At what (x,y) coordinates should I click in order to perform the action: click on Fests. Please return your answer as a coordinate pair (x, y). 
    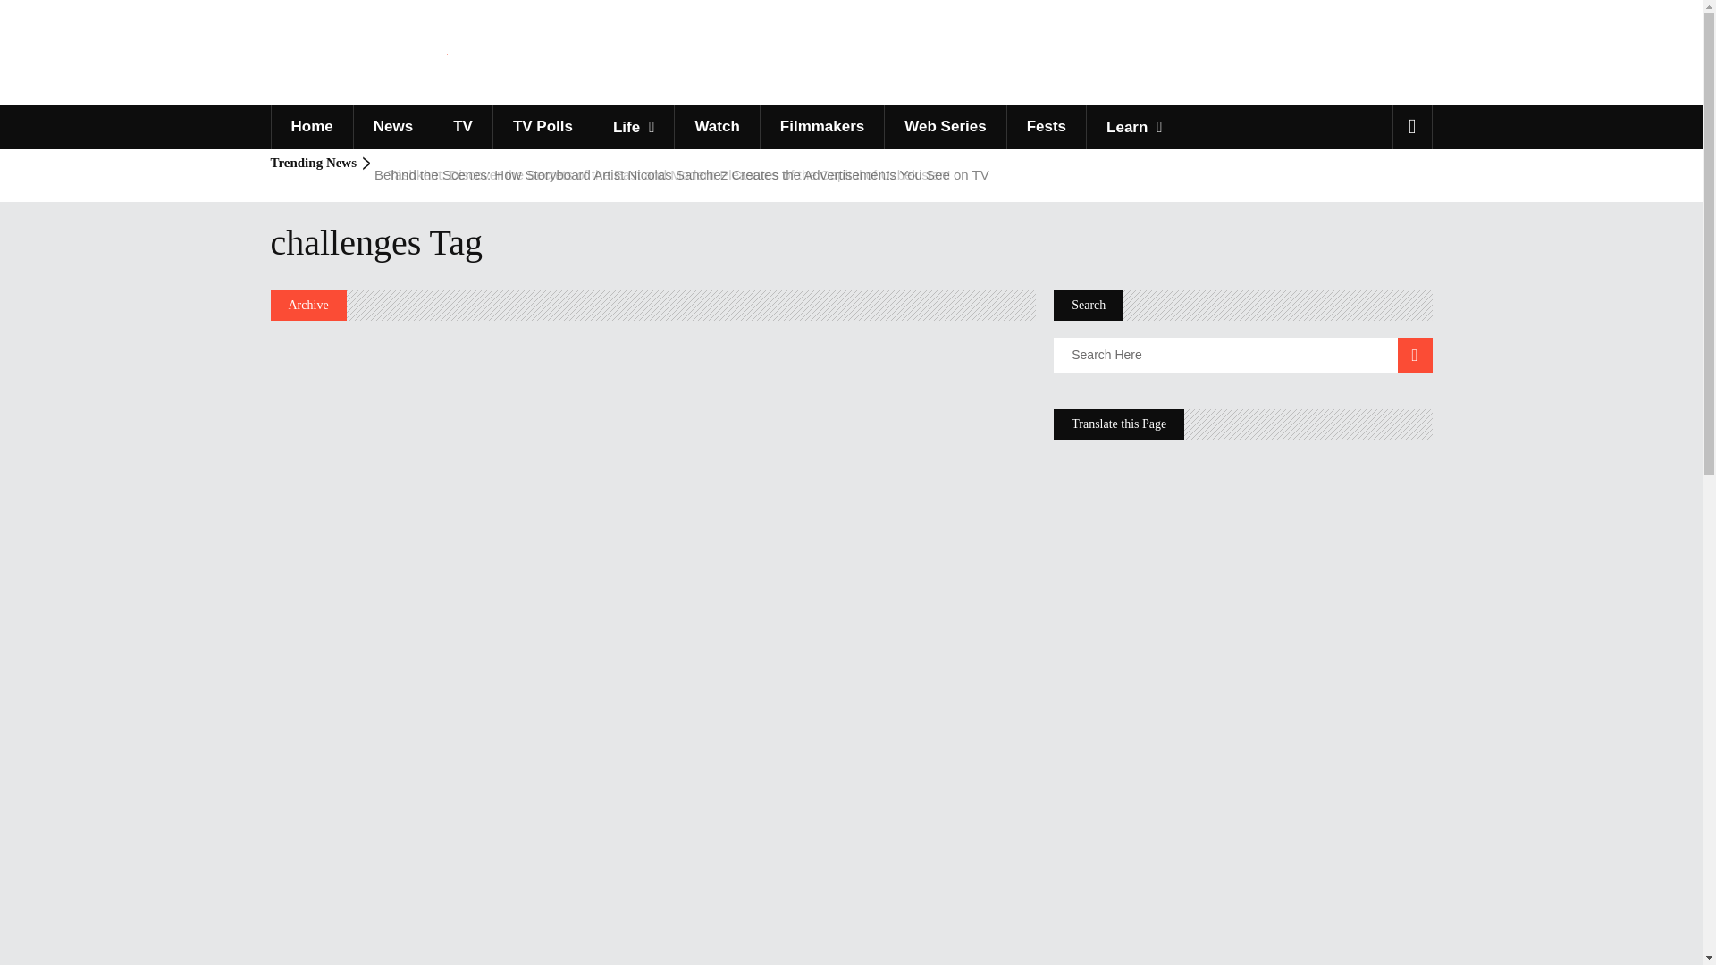
    Looking at the image, I should click on (1046, 127).